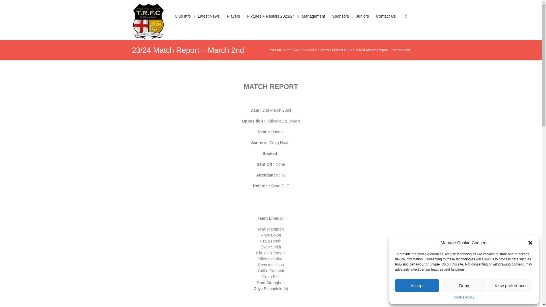 The width and height of the screenshot is (546, 307). Describe the element at coordinates (313, 22) in the screenshot. I see `Management` at that location.